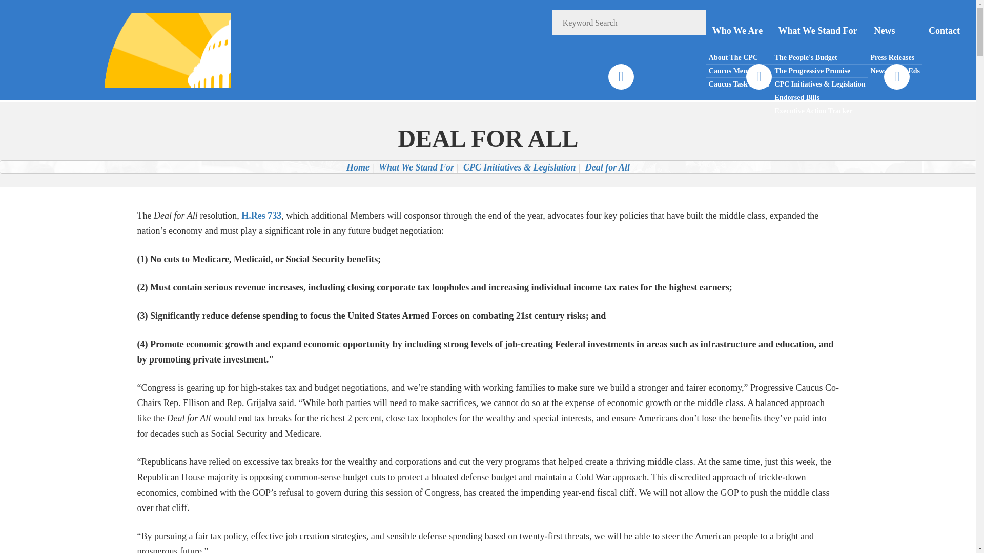  What do you see at coordinates (758, 77) in the screenshot?
I see `Twitter` at bounding box center [758, 77].